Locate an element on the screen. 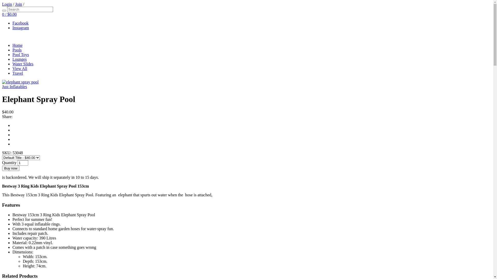 This screenshot has width=497, height=279. Join is located at coordinates (19, 4).